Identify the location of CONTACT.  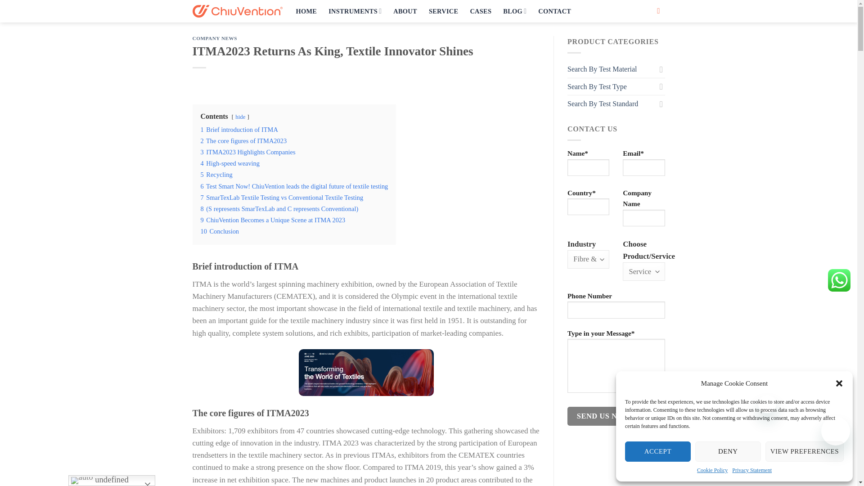
(554, 11).